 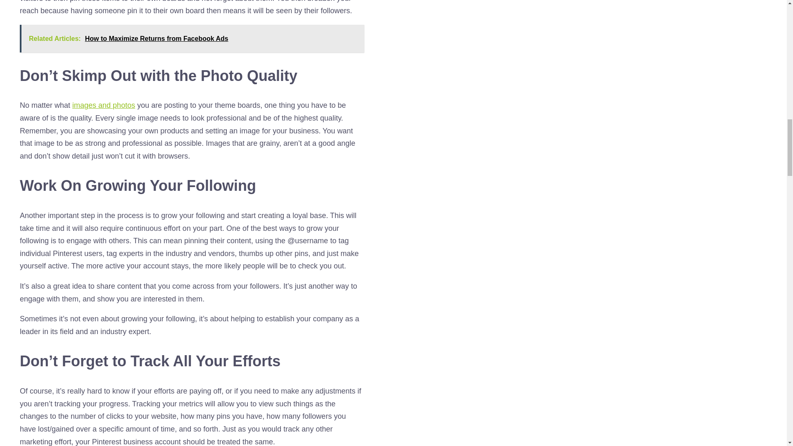 I want to click on Related Articles:  How to Maximize Returns from Facebook Ads, so click(x=192, y=39).